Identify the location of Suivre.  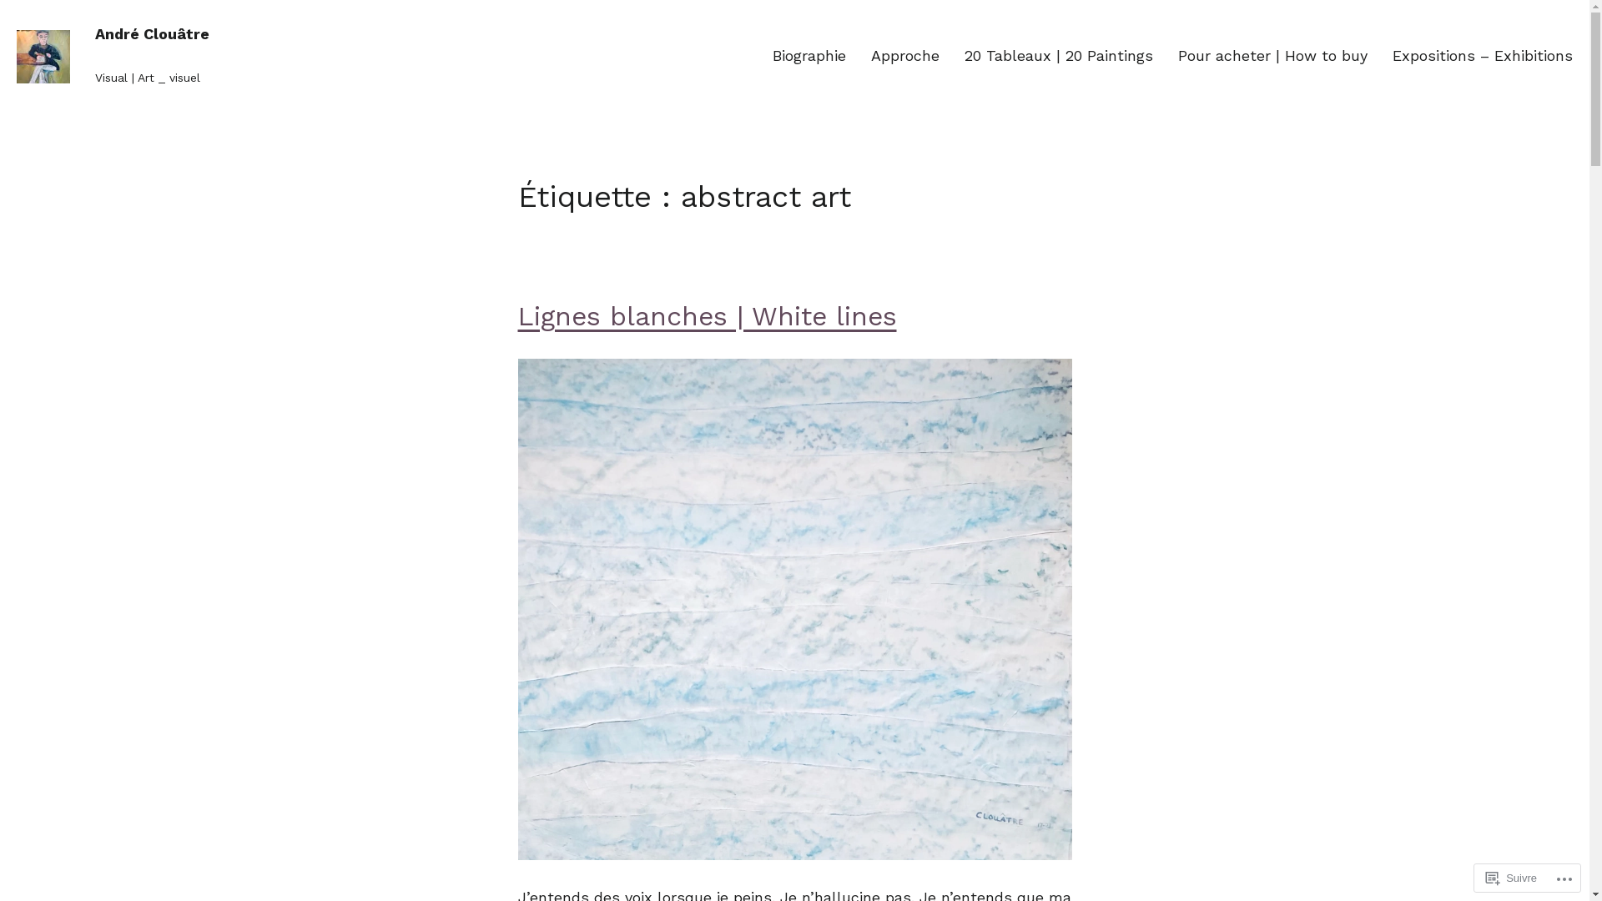
(1512, 878).